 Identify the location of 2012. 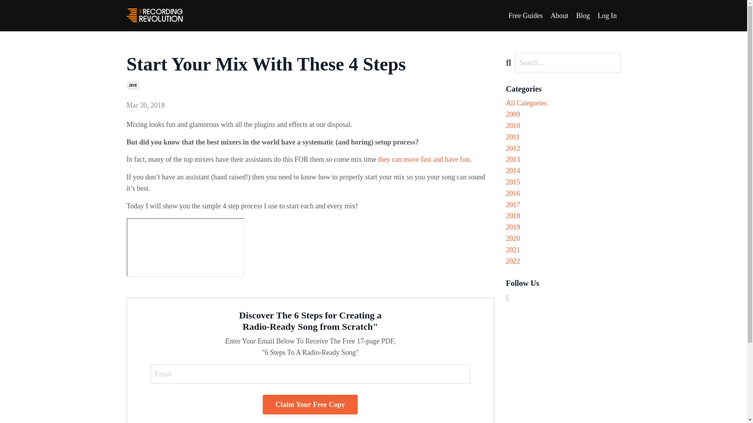
(563, 149).